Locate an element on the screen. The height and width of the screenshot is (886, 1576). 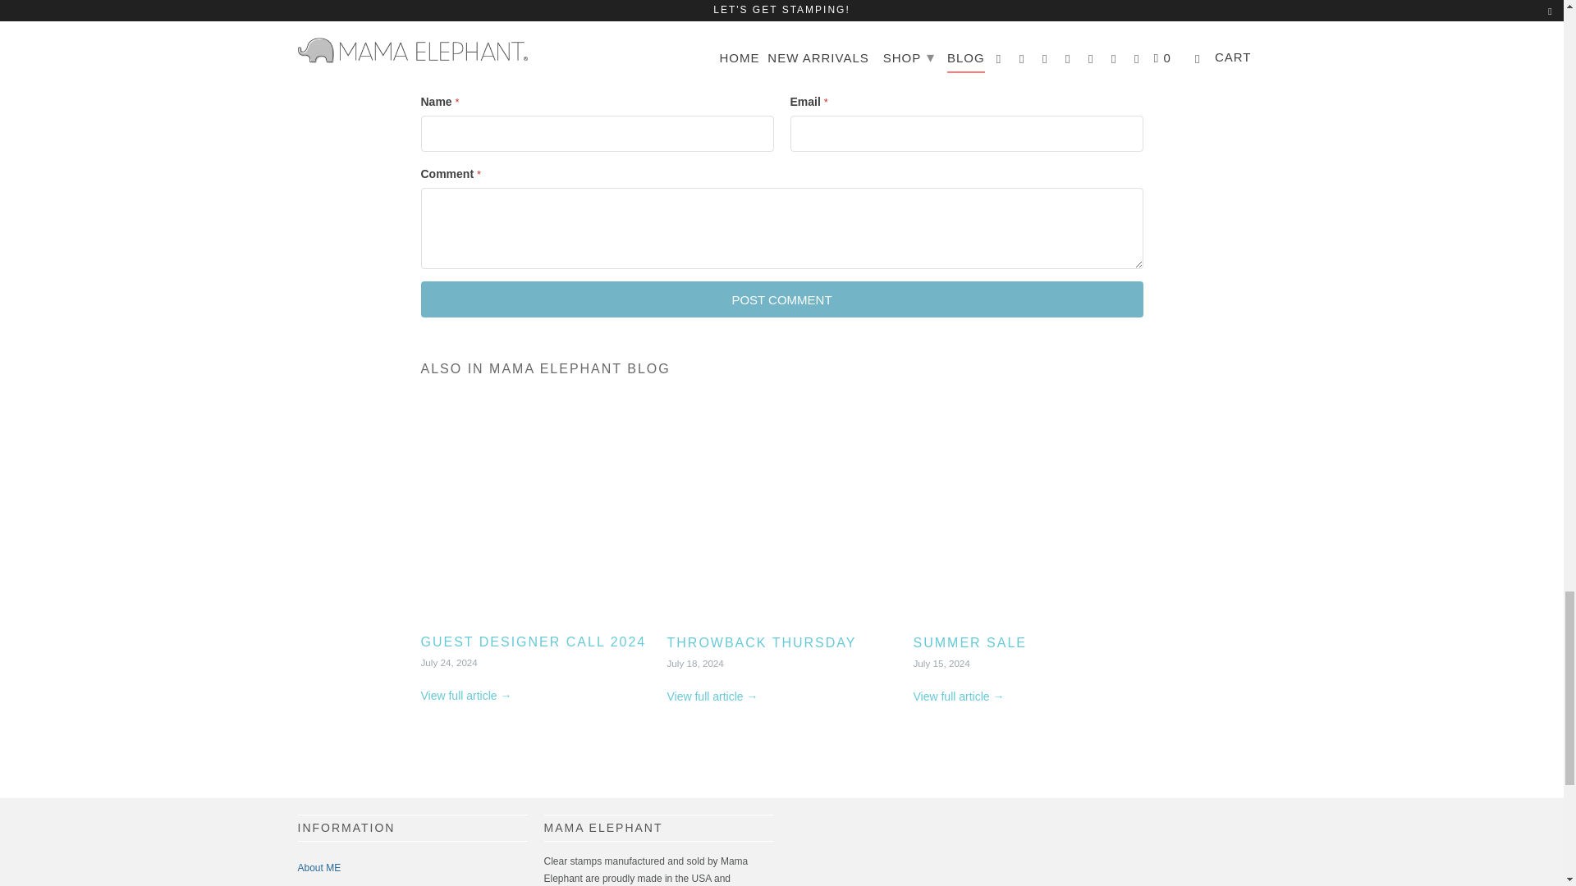
Post comment is located at coordinates (781, 299).